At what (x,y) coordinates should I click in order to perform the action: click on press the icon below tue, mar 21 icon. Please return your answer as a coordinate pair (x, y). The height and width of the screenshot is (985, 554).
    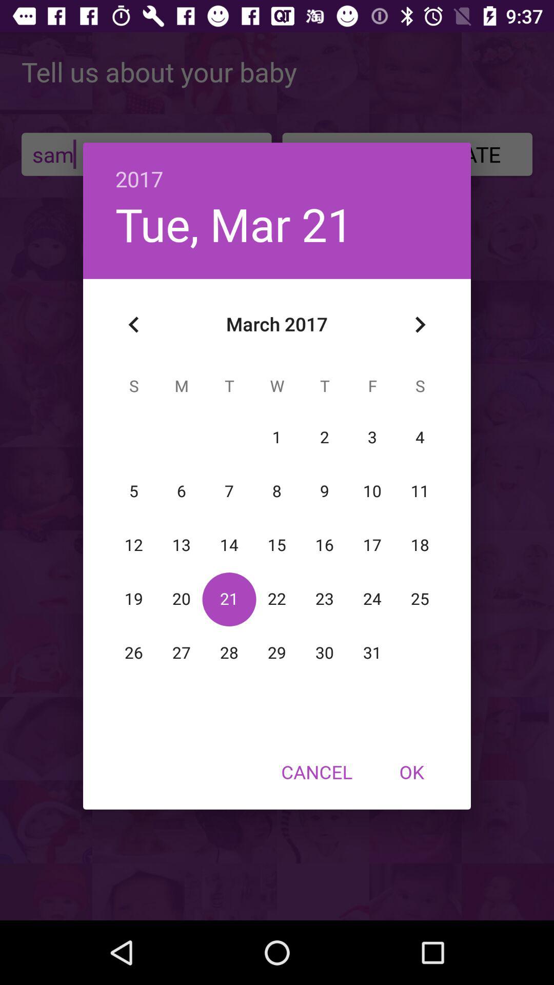
    Looking at the image, I should click on (134, 325).